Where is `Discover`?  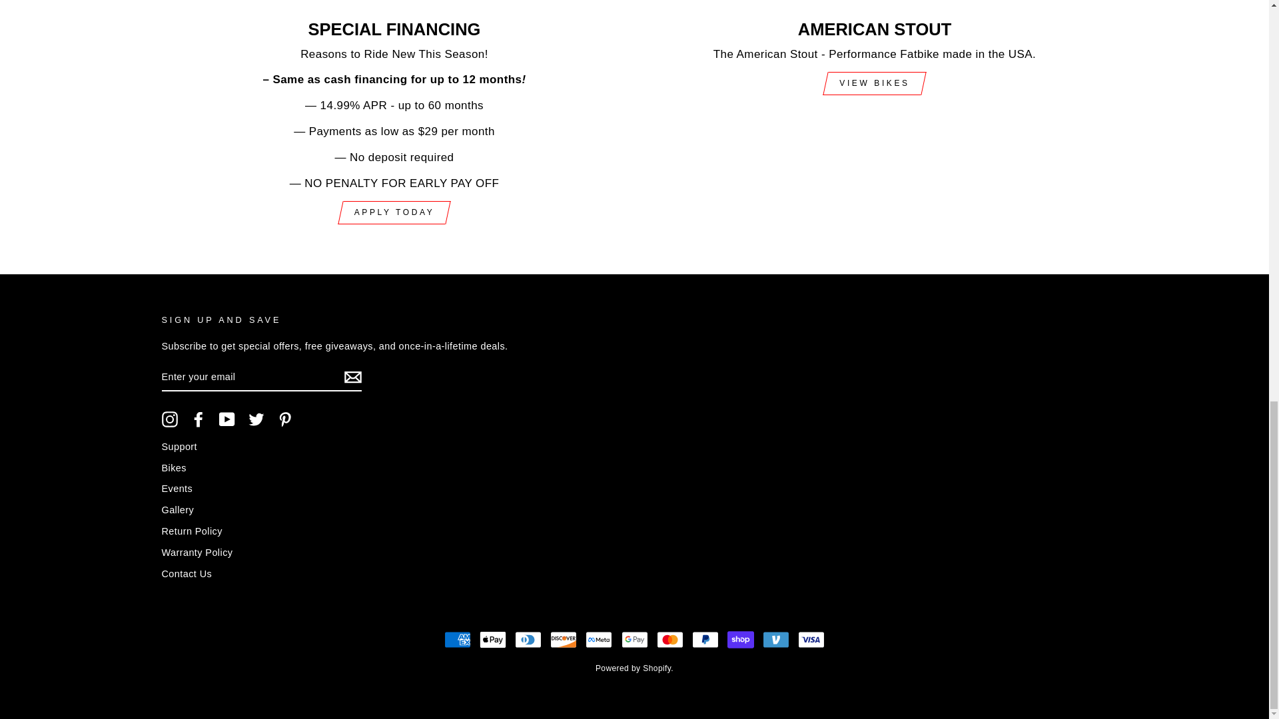
Discover is located at coordinates (563, 639).